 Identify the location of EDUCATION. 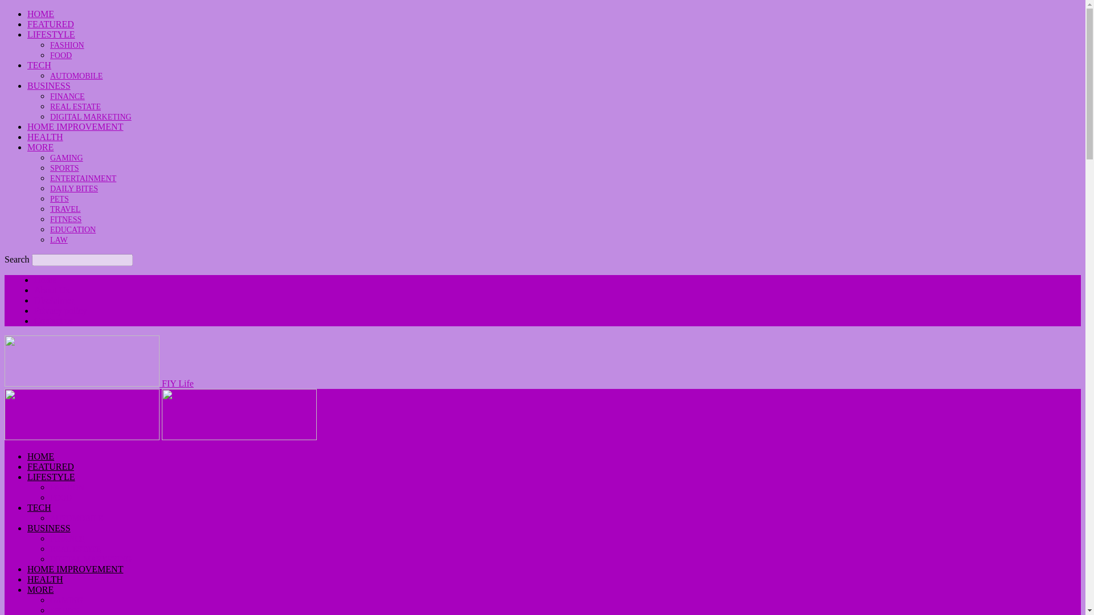
(73, 230).